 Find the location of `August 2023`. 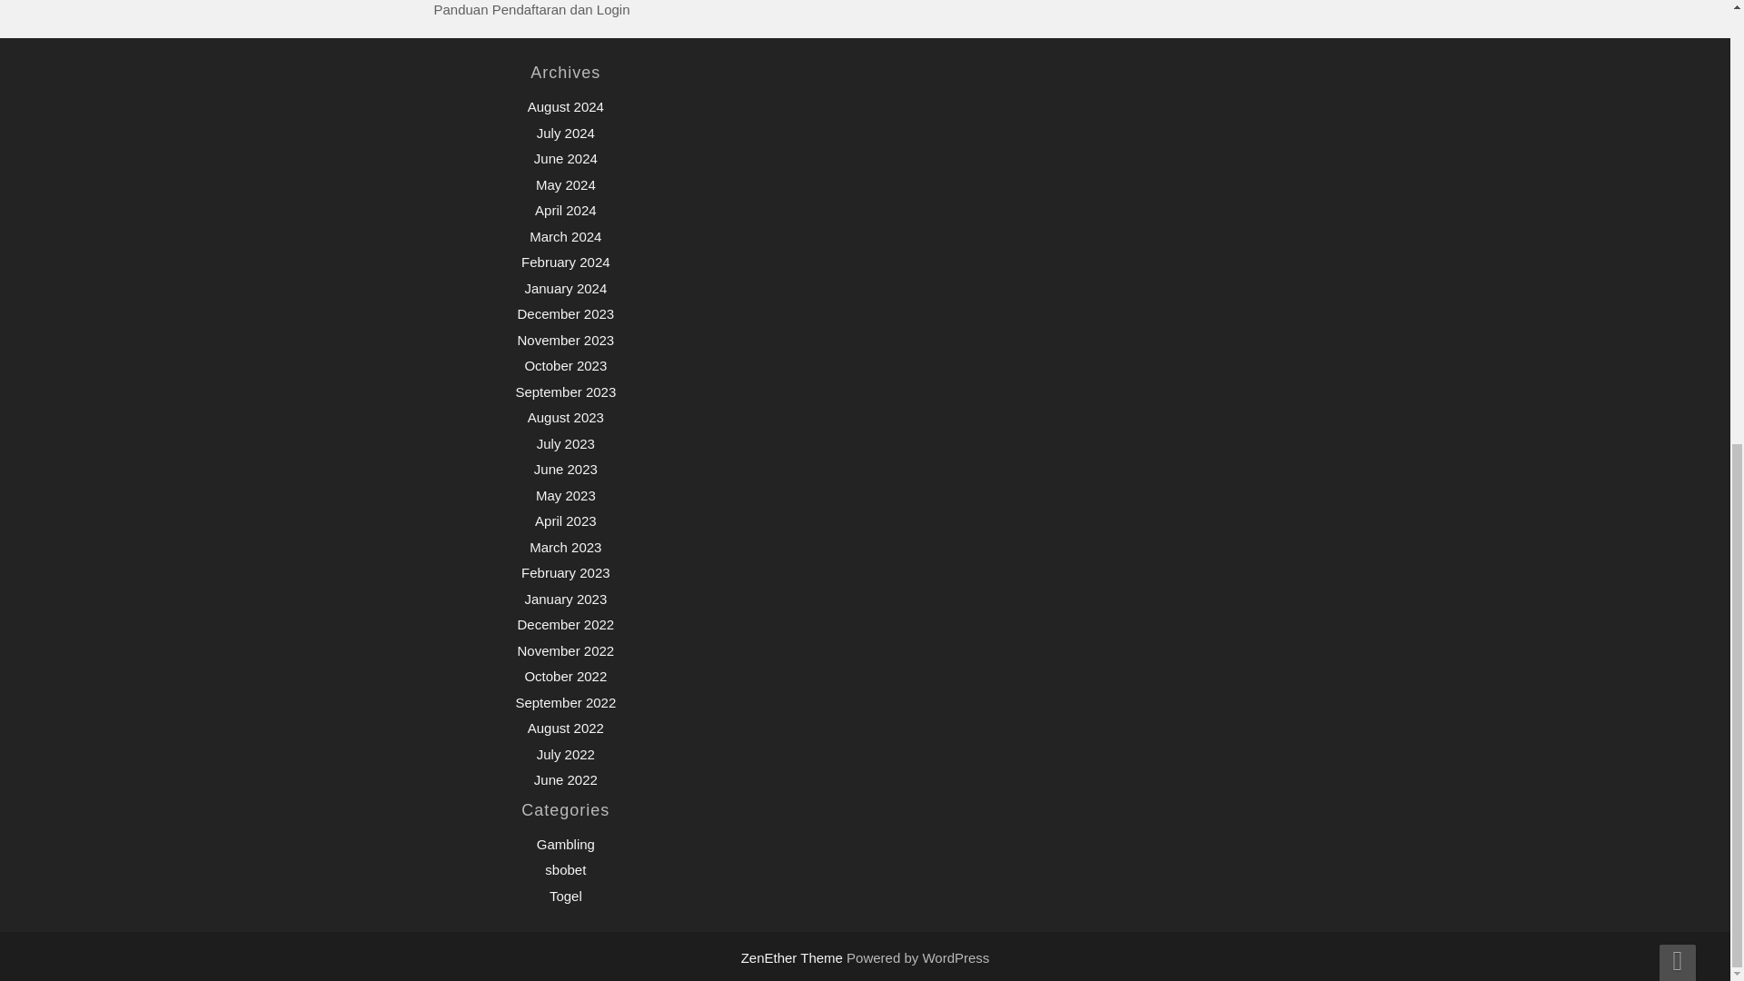

August 2023 is located at coordinates (565, 417).